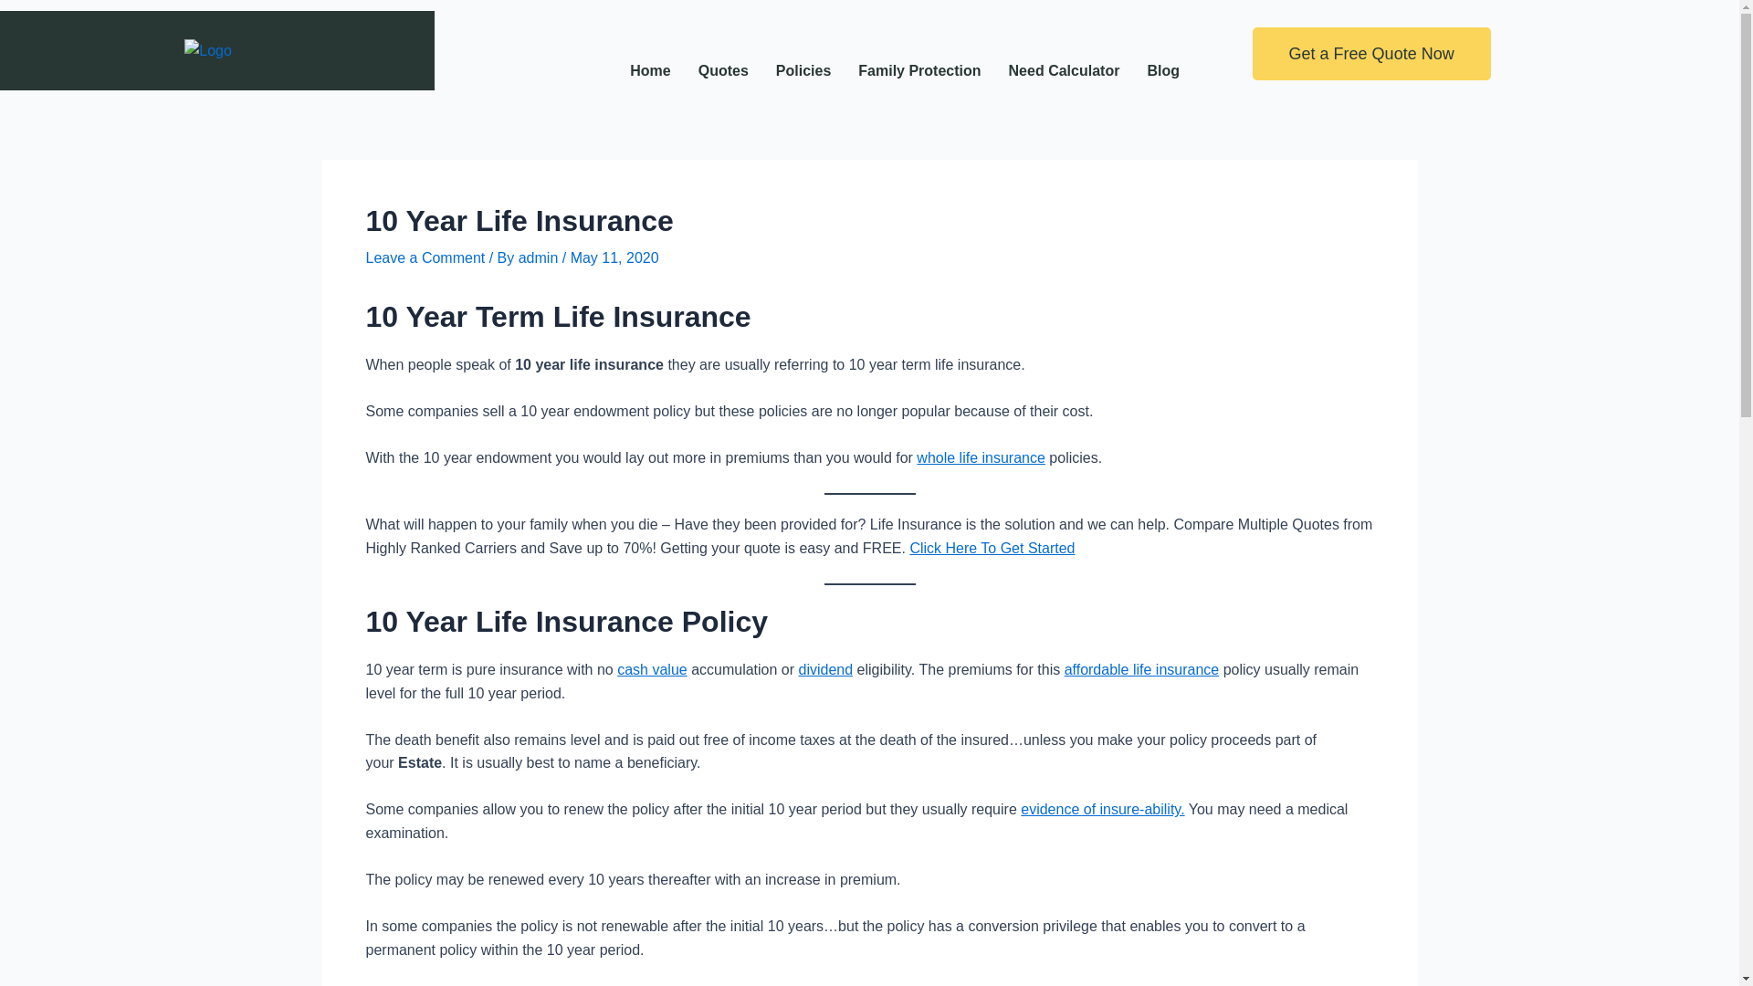 This screenshot has height=986, width=1753. I want to click on Click Here To Get Started, so click(992, 548).